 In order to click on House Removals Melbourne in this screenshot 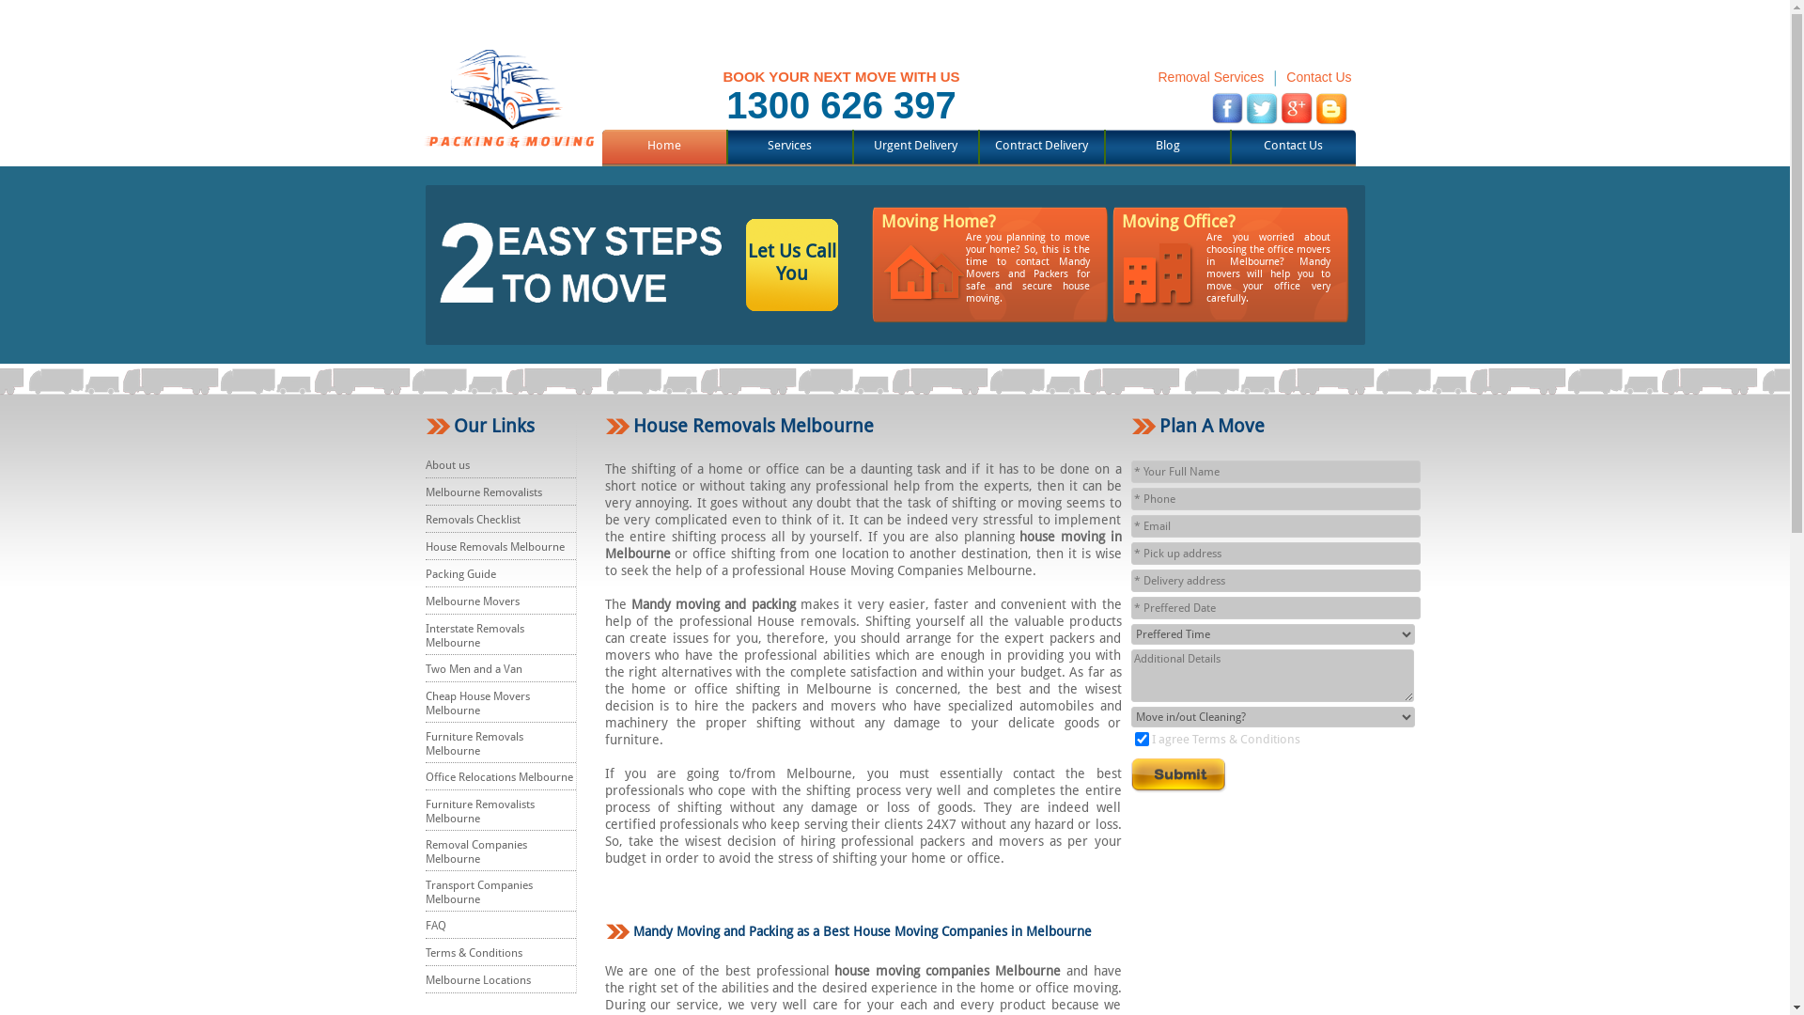, I will do `click(494, 547)`.